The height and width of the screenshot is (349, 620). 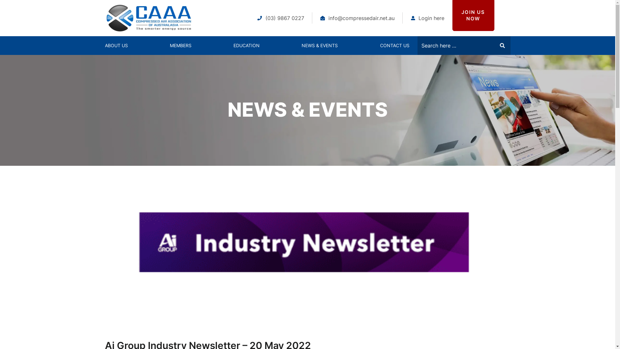 What do you see at coordinates (247, 45) in the screenshot?
I see `EDUCATION` at bounding box center [247, 45].